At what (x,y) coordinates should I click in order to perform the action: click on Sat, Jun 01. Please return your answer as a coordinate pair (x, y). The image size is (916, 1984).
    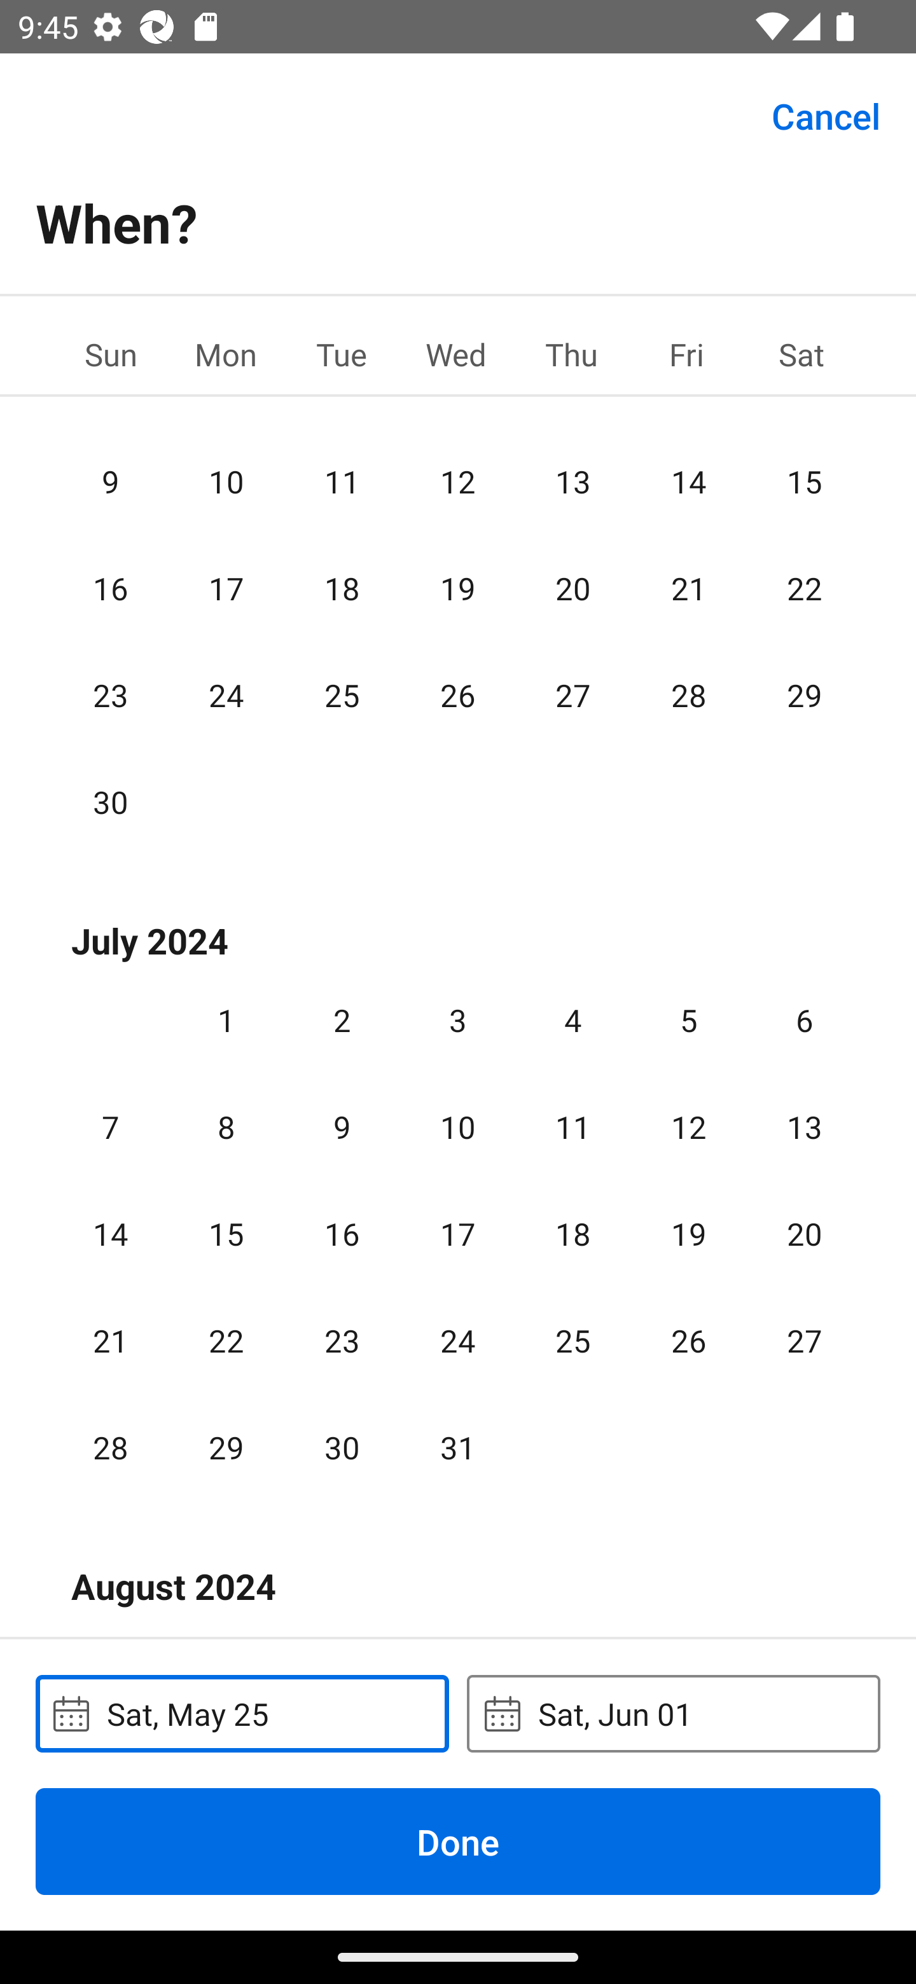
    Looking at the image, I should click on (673, 1713).